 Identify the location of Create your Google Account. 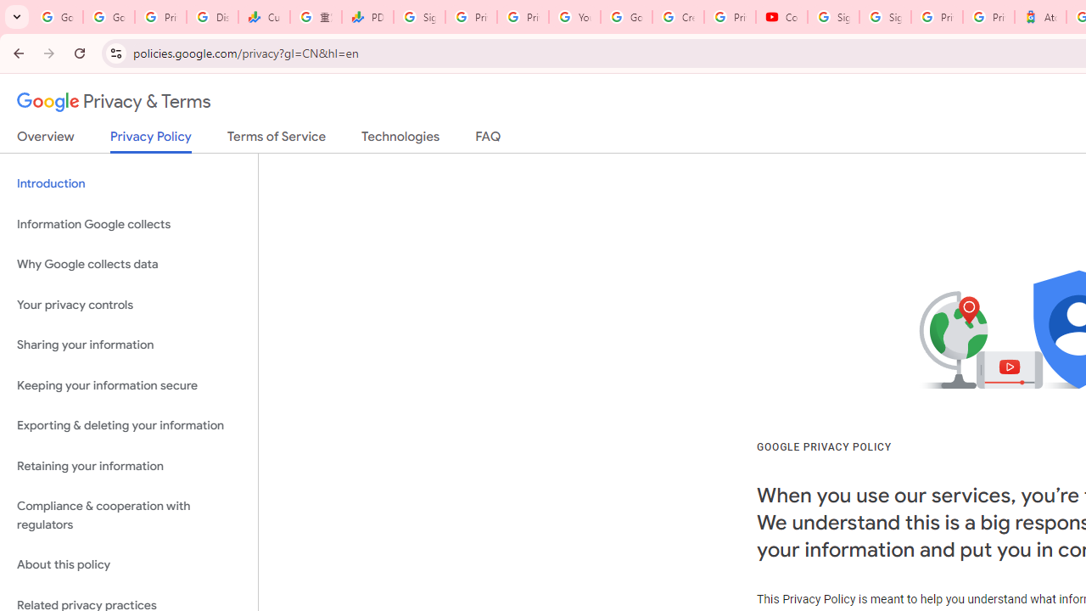
(678, 17).